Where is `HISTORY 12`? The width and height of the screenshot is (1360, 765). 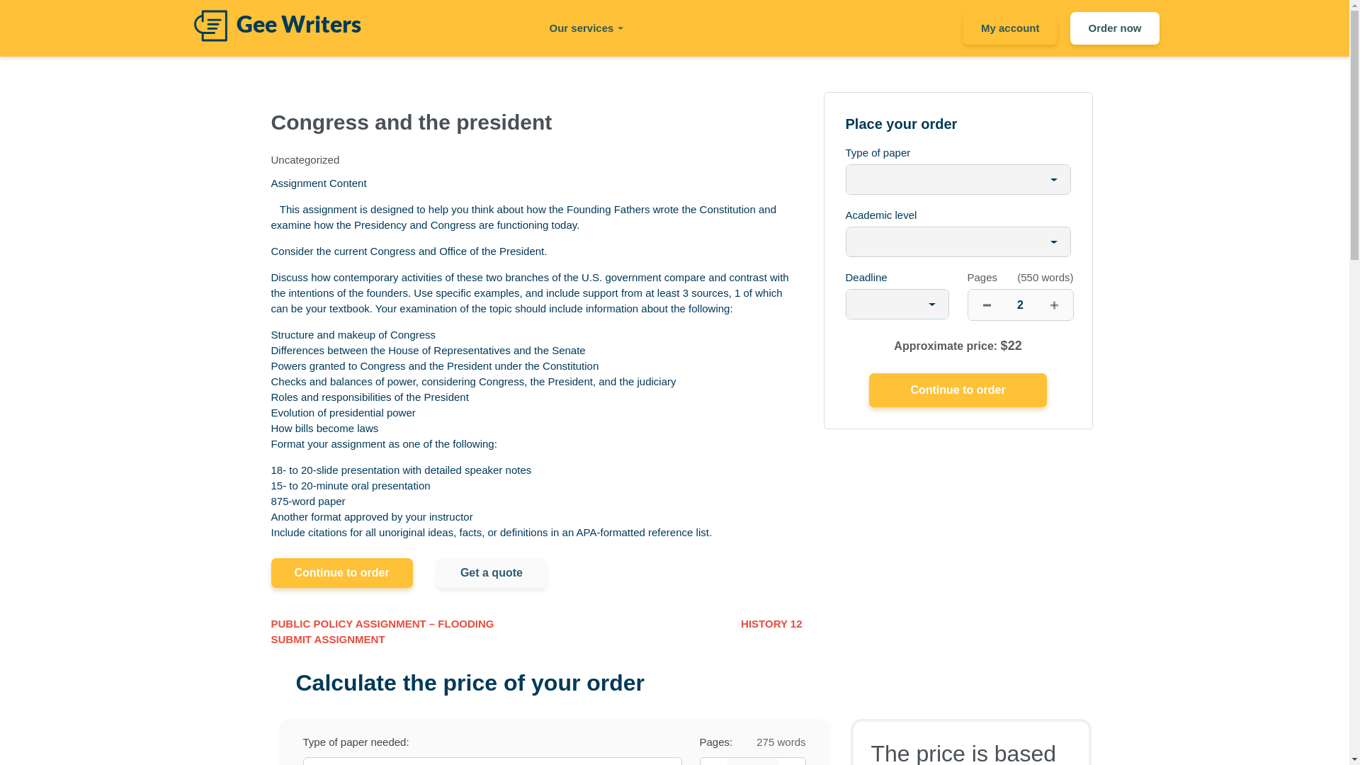
HISTORY 12 is located at coordinates (771, 625).